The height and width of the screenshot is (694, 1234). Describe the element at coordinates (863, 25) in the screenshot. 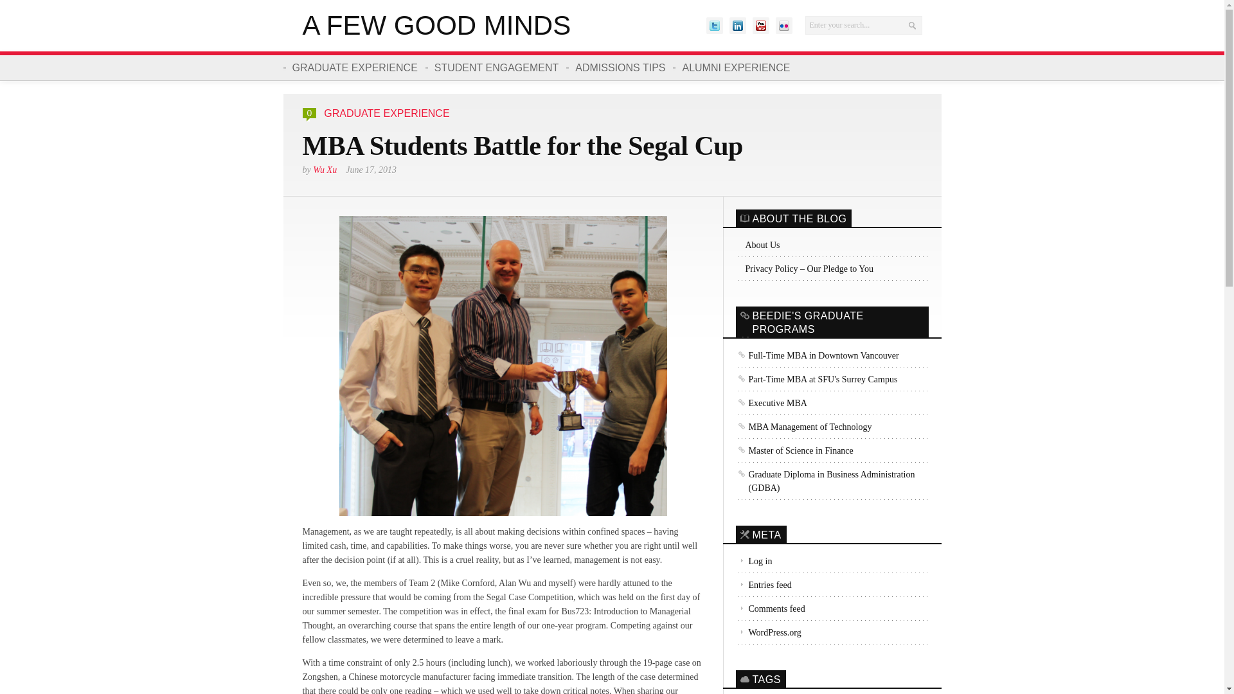

I see `Enter your search...` at that location.